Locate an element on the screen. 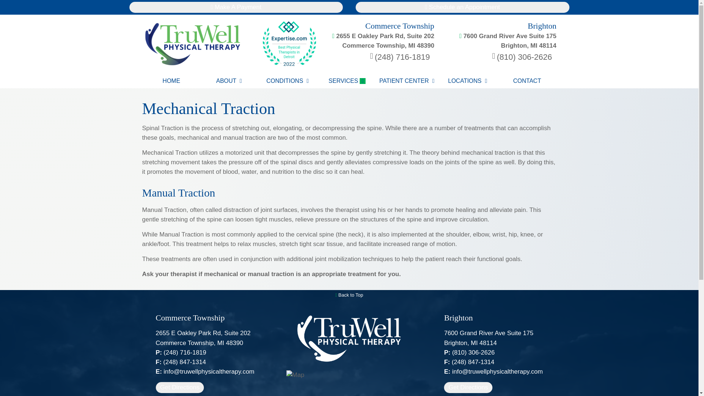 Image resolution: width=704 pixels, height=396 pixels. SERVICES is located at coordinates (236, 7).